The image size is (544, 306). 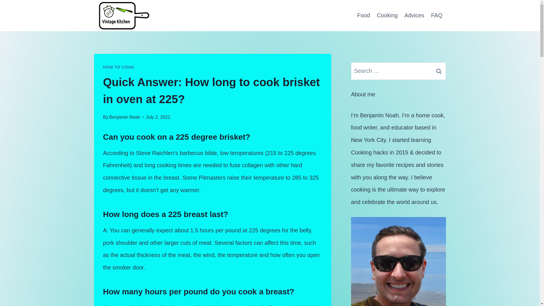 What do you see at coordinates (414, 15) in the screenshot?
I see `Advices` at bounding box center [414, 15].